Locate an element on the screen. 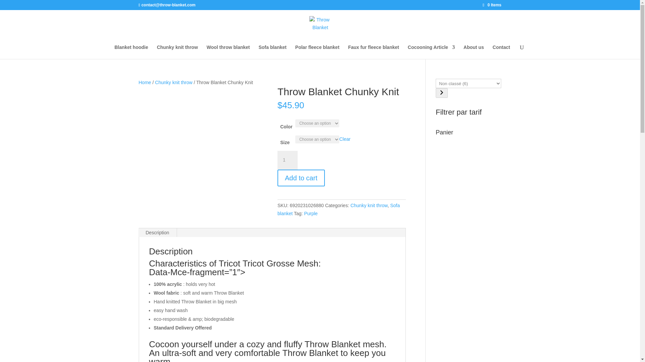  Faux fur fleece blanket is located at coordinates (374, 52).